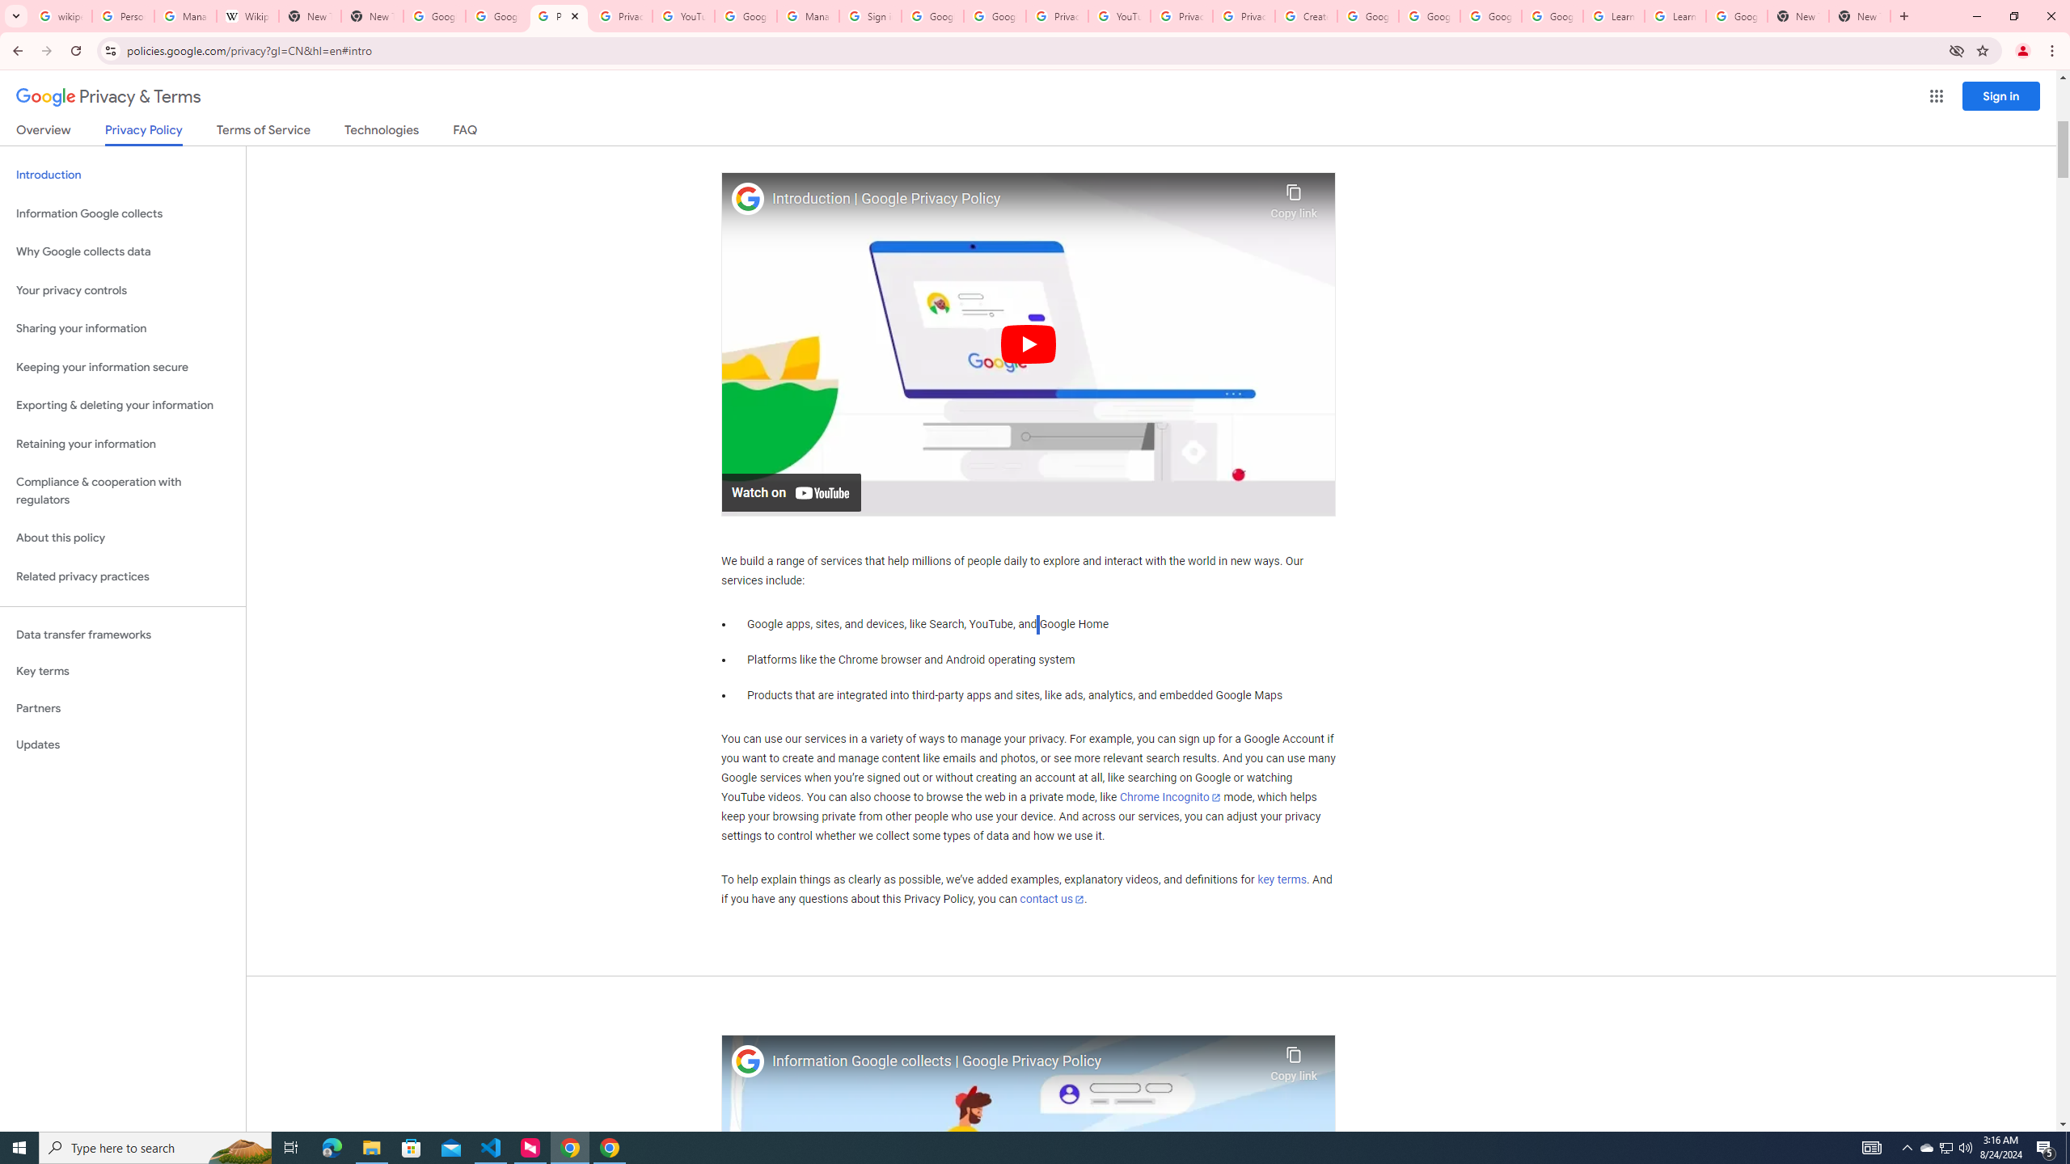  I want to click on Personalization & Google Search results - Google Search Help, so click(123, 16).